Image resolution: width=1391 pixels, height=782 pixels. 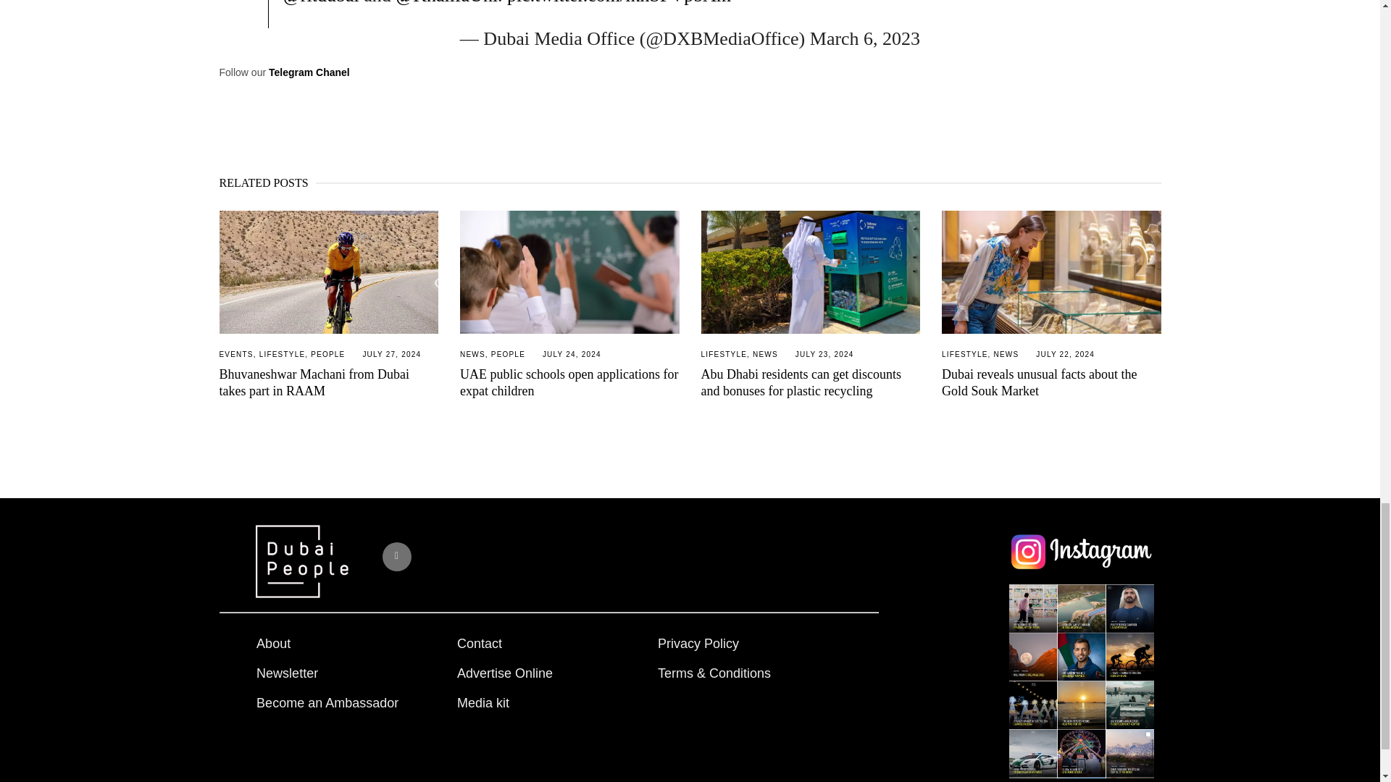 I want to click on Bhuvaneshwar Machani from Dubai takes part in RAAM, so click(x=313, y=382).